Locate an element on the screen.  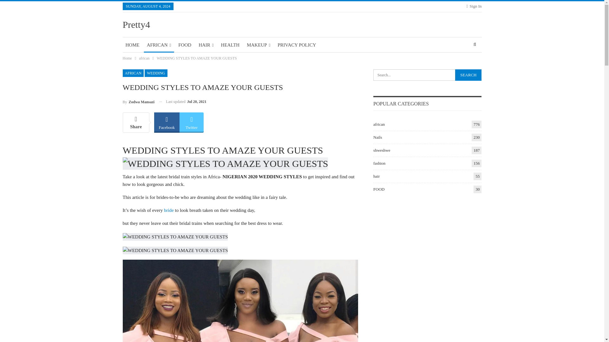
Facebook is located at coordinates (167, 122).